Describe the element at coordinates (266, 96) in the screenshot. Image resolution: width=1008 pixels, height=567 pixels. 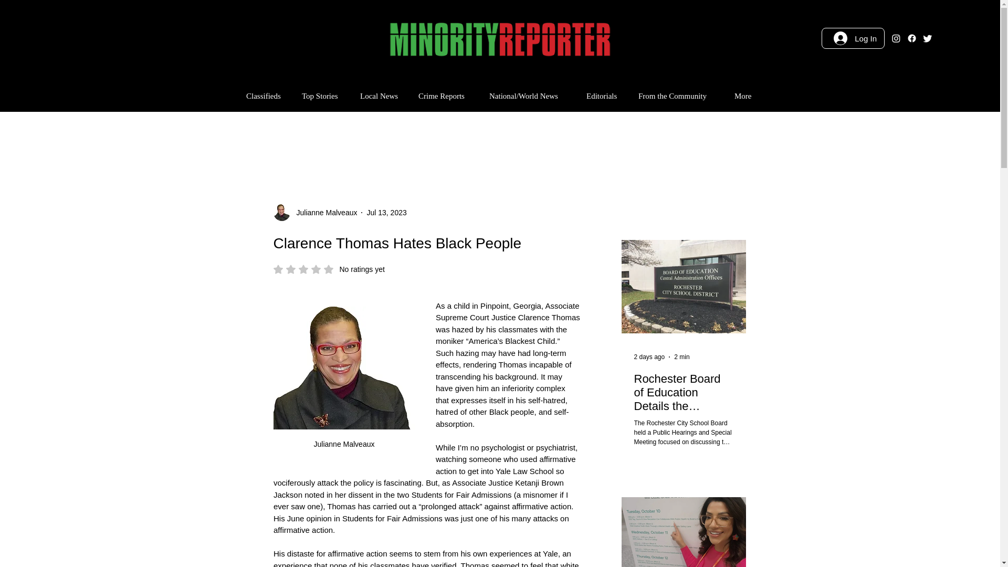
I see `Classifieds` at that location.